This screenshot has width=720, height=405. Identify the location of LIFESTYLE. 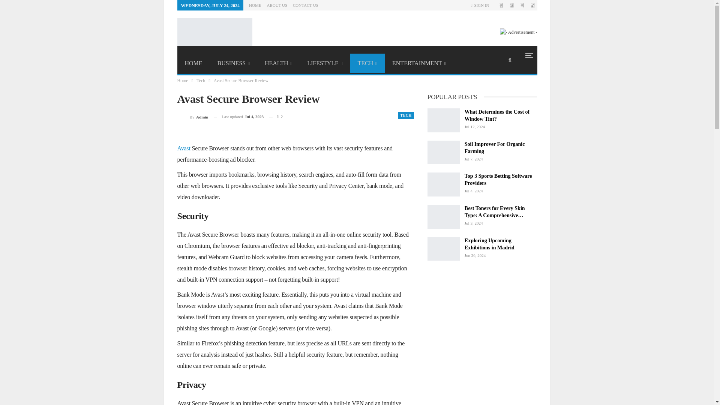
(325, 63).